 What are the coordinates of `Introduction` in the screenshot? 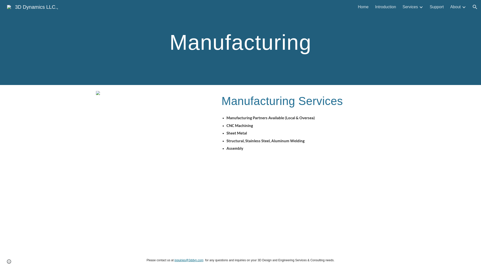 It's located at (386, 7).